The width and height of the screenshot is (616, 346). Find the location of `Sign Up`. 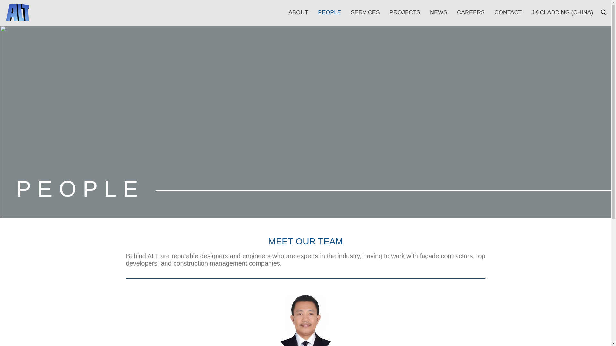

Sign Up is located at coordinates (548, 191).